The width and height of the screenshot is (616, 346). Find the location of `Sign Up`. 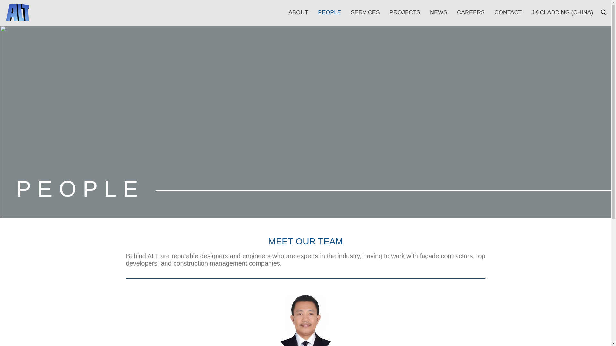

Sign Up is located at coordinates (548, 191).